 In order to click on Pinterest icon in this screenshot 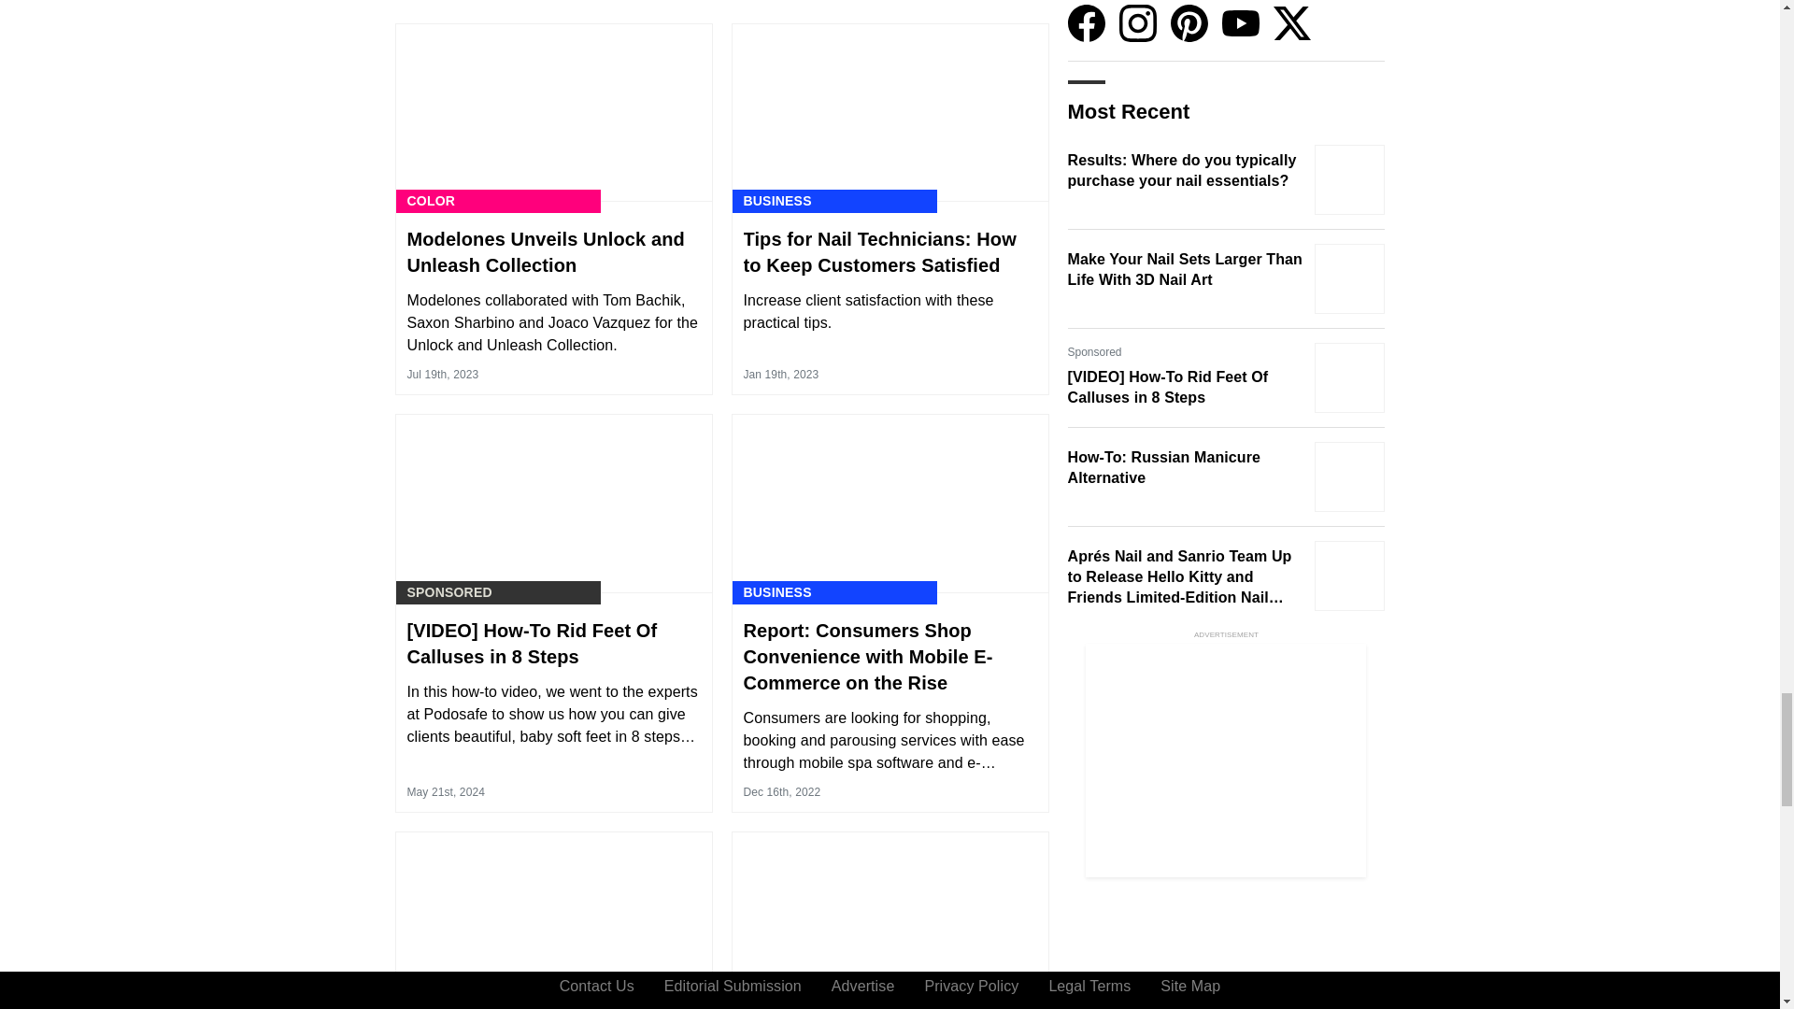, I will do `click(1189, 23)`.